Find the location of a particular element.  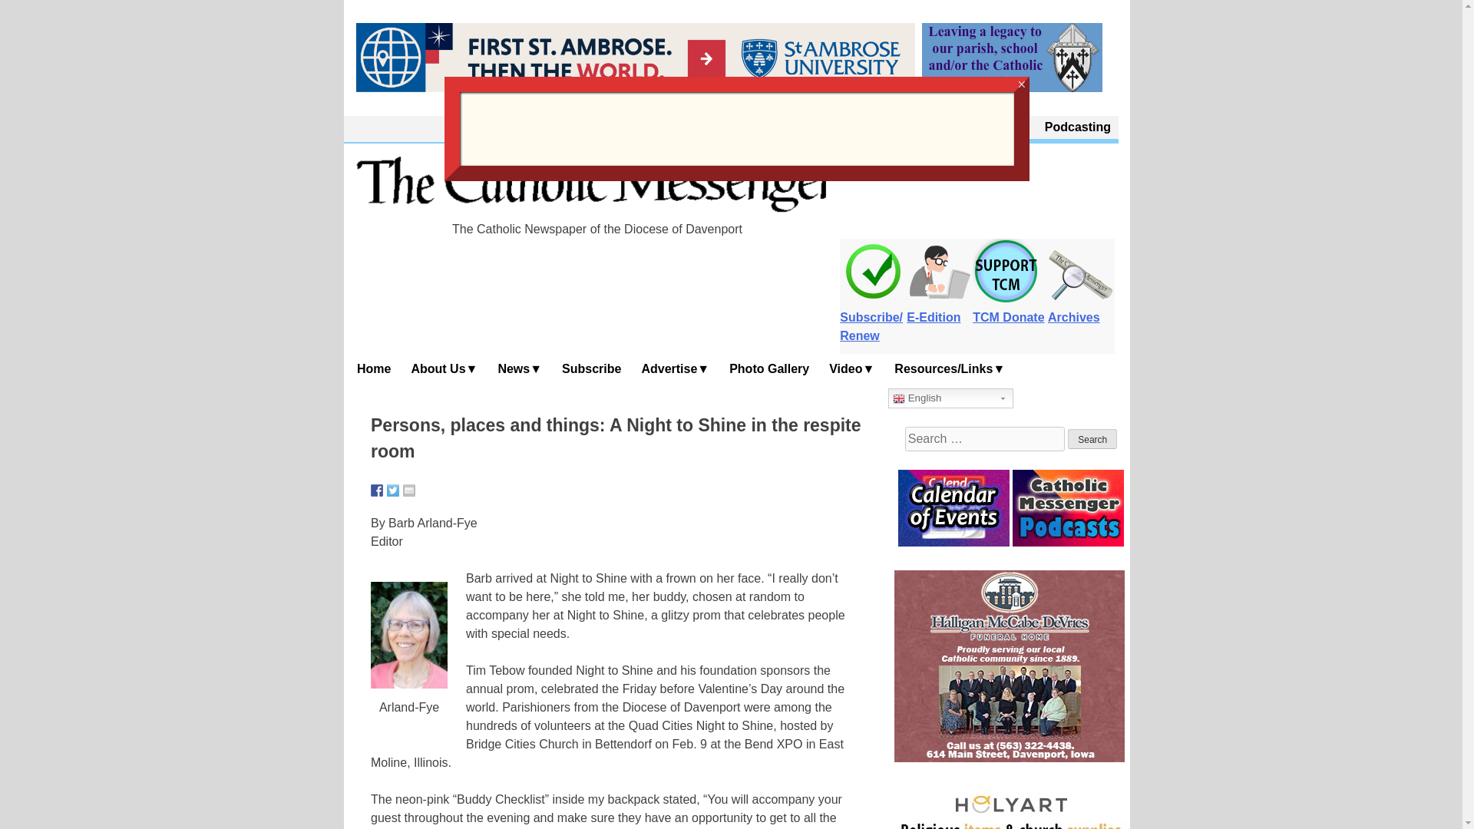

Share on Twitter is located at coordinates (393, 490).